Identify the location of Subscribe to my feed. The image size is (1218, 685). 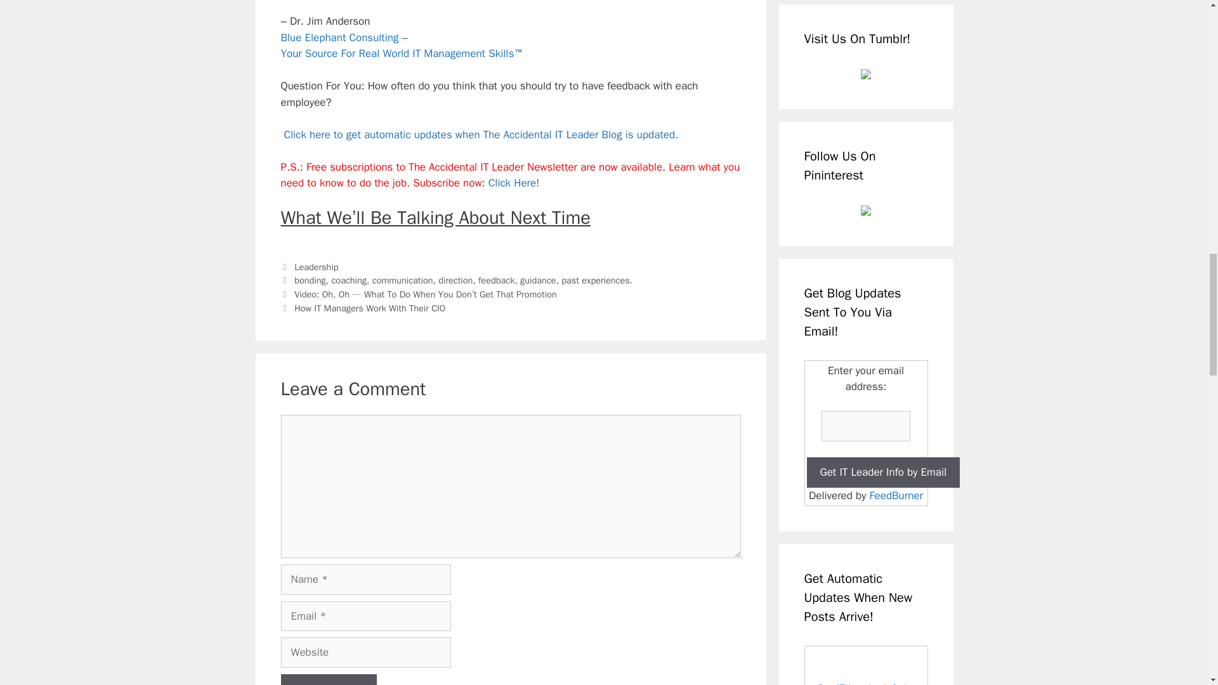
(866, 665).